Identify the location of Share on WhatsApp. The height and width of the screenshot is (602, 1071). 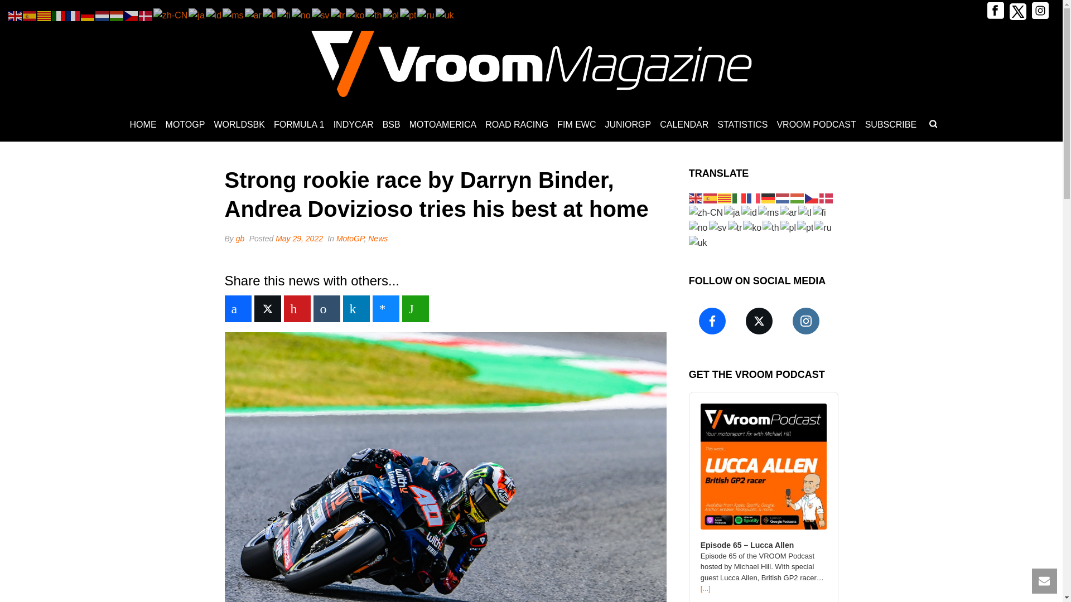
(415, 309).